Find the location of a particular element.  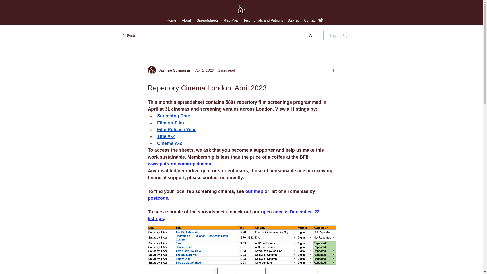

our map is located at coordinates (254, 191).